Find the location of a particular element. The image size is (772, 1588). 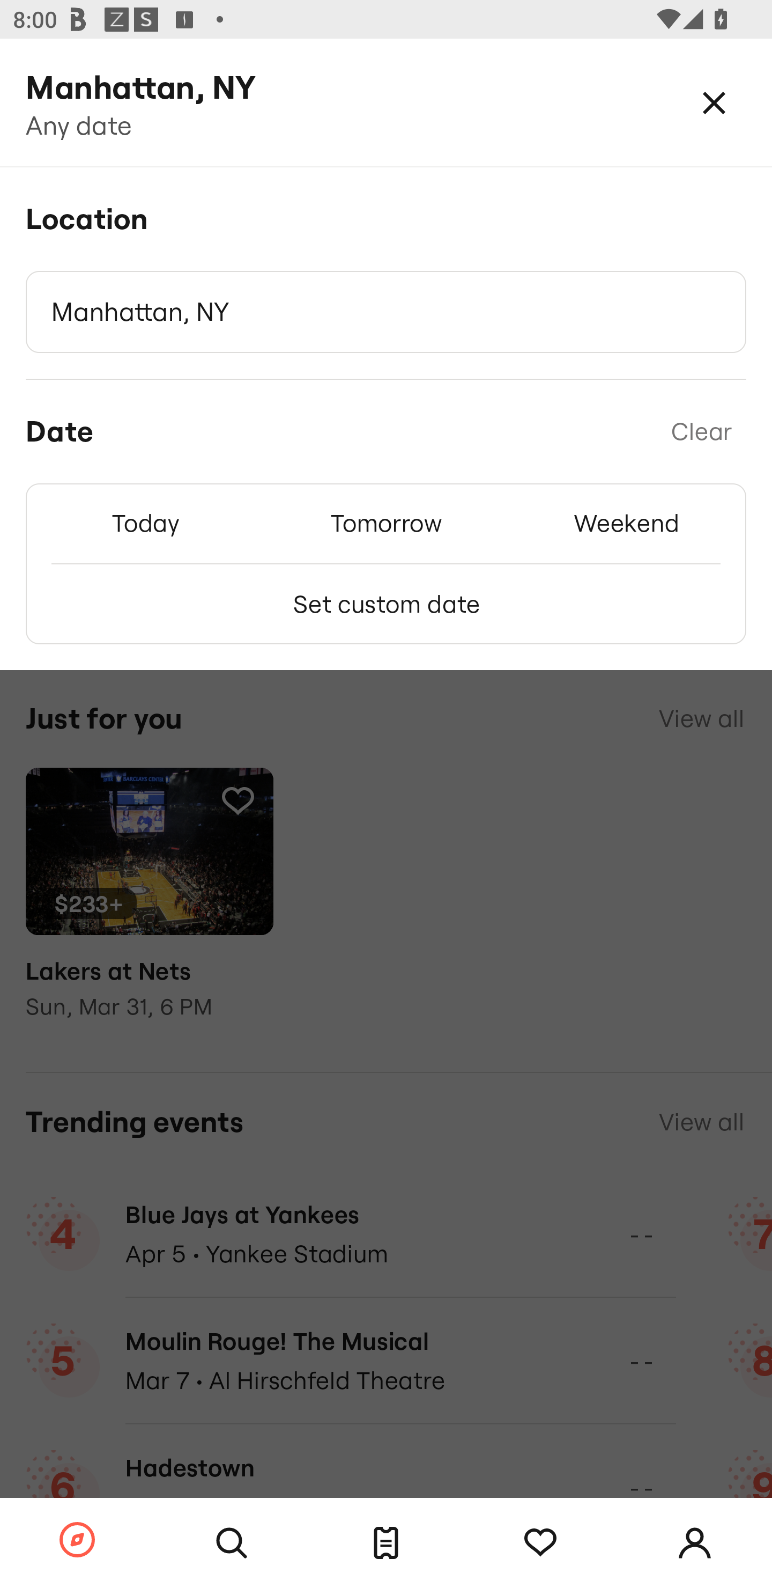

Manhattan, NY is located at coordinates (386, 312).